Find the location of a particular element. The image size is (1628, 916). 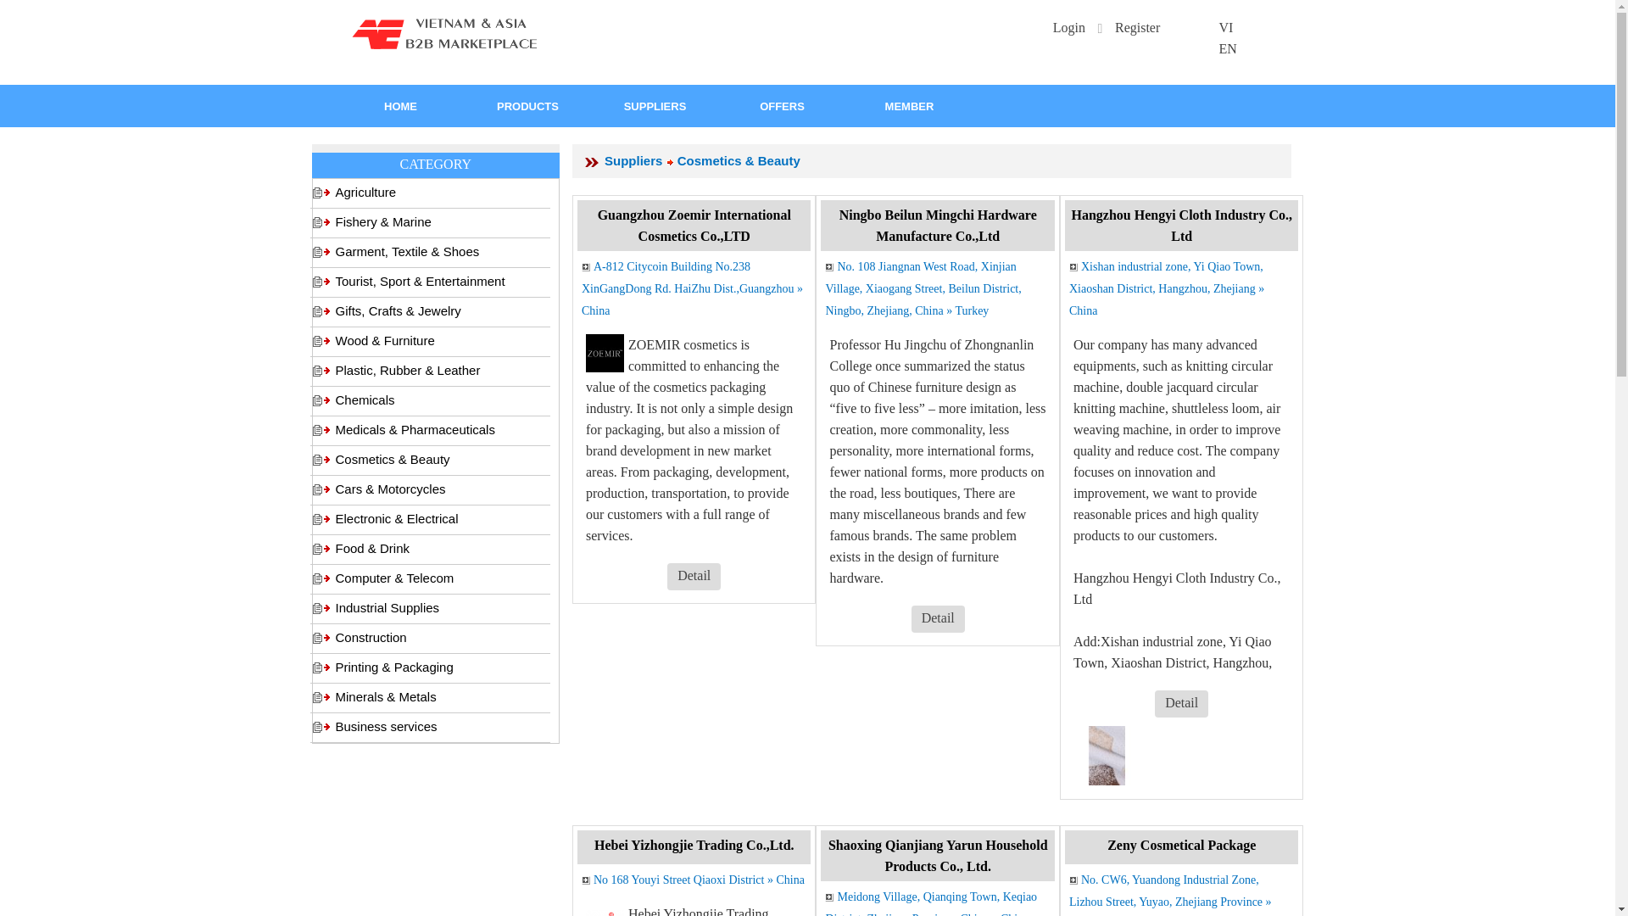

Detail is located at coordinates (694, 575).